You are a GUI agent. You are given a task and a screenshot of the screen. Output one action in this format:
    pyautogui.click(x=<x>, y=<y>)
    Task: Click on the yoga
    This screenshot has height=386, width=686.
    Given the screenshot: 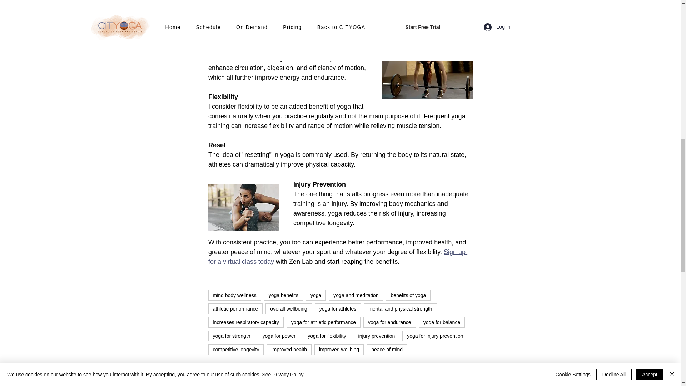 What is the action you would take?
    pyautogui.click(x=316, y=295)
    